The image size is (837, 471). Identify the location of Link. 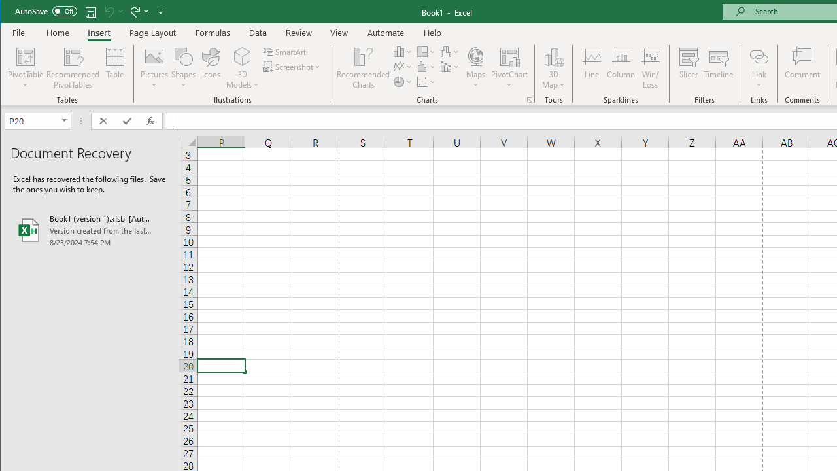
(759, 68).